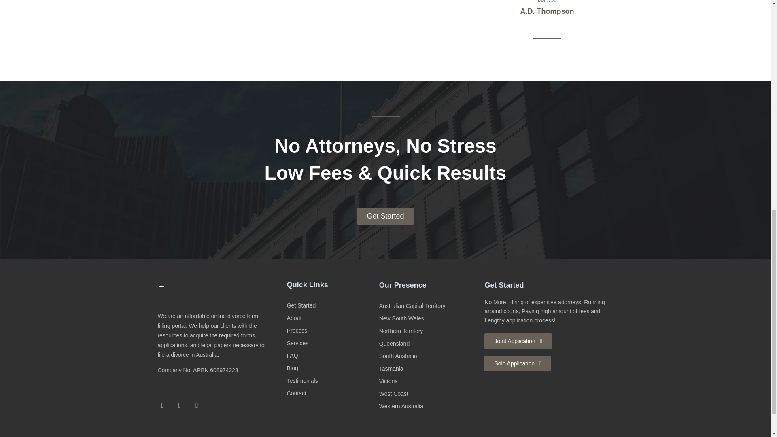  What do you see at coordinates (331, 331) in the screenshot?
I see `Process` at bounding box center [331, 331].